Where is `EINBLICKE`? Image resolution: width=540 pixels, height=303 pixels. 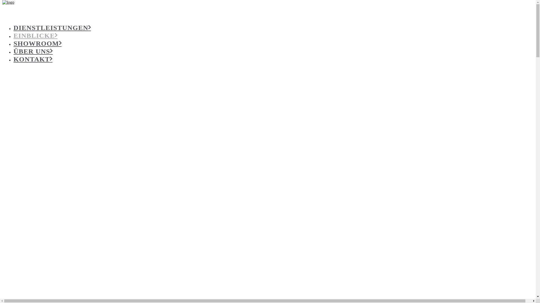
EINBLICKE is located at coordinates (35, 36).